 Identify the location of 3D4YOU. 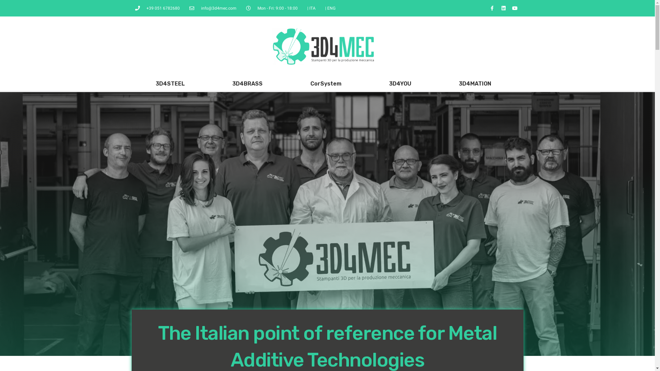
(400, 84).